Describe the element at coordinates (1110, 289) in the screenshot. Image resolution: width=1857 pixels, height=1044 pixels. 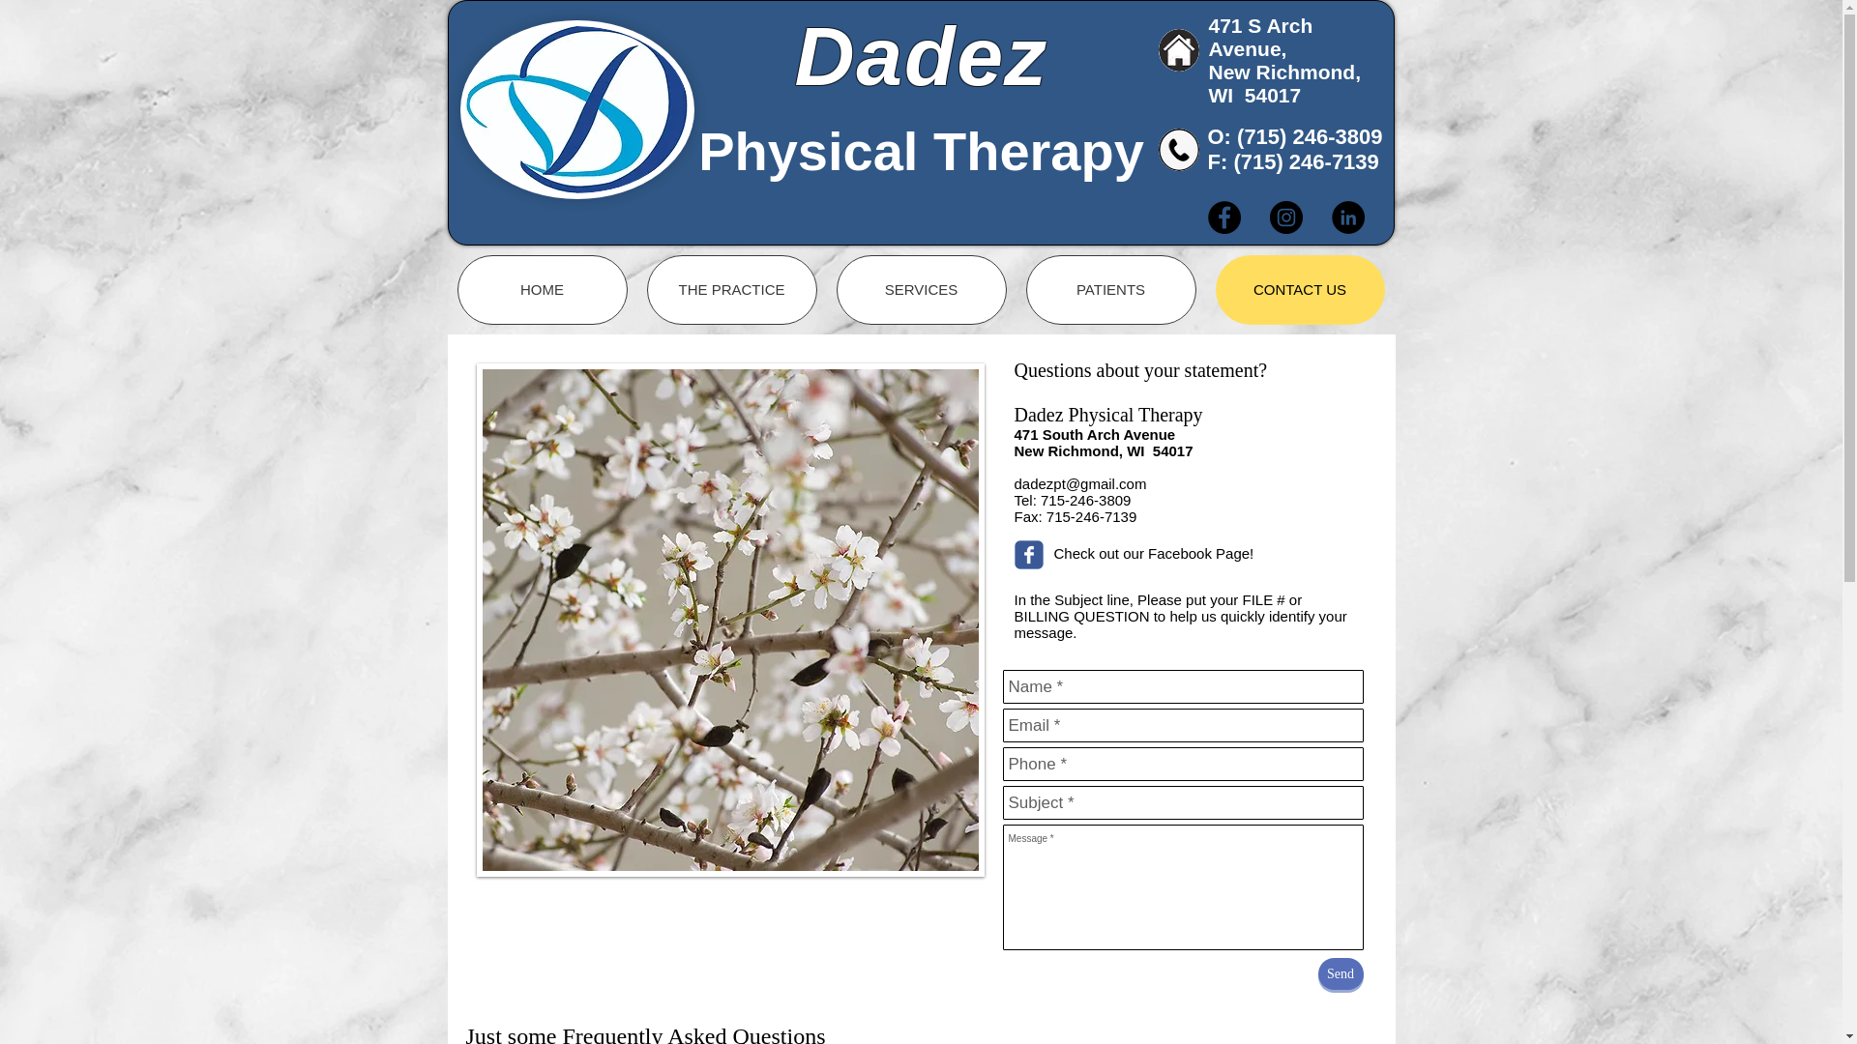
I see `PATIENTS` at that location.